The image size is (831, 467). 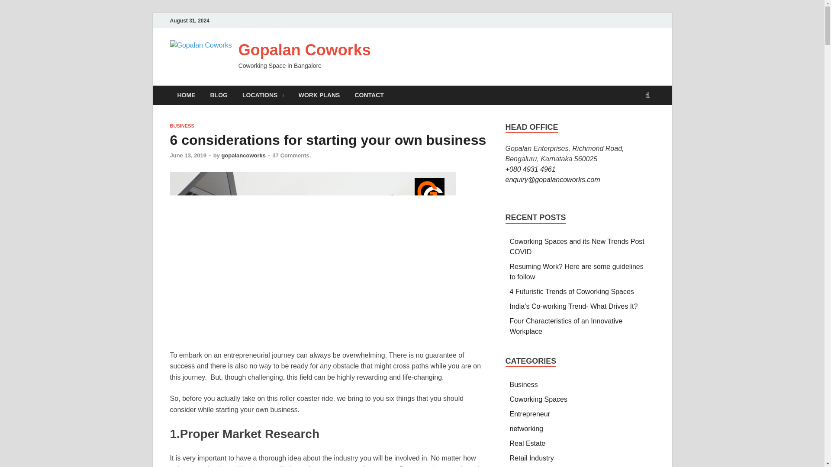 I want to click on 37 Comments., so click(x=292, y=156).